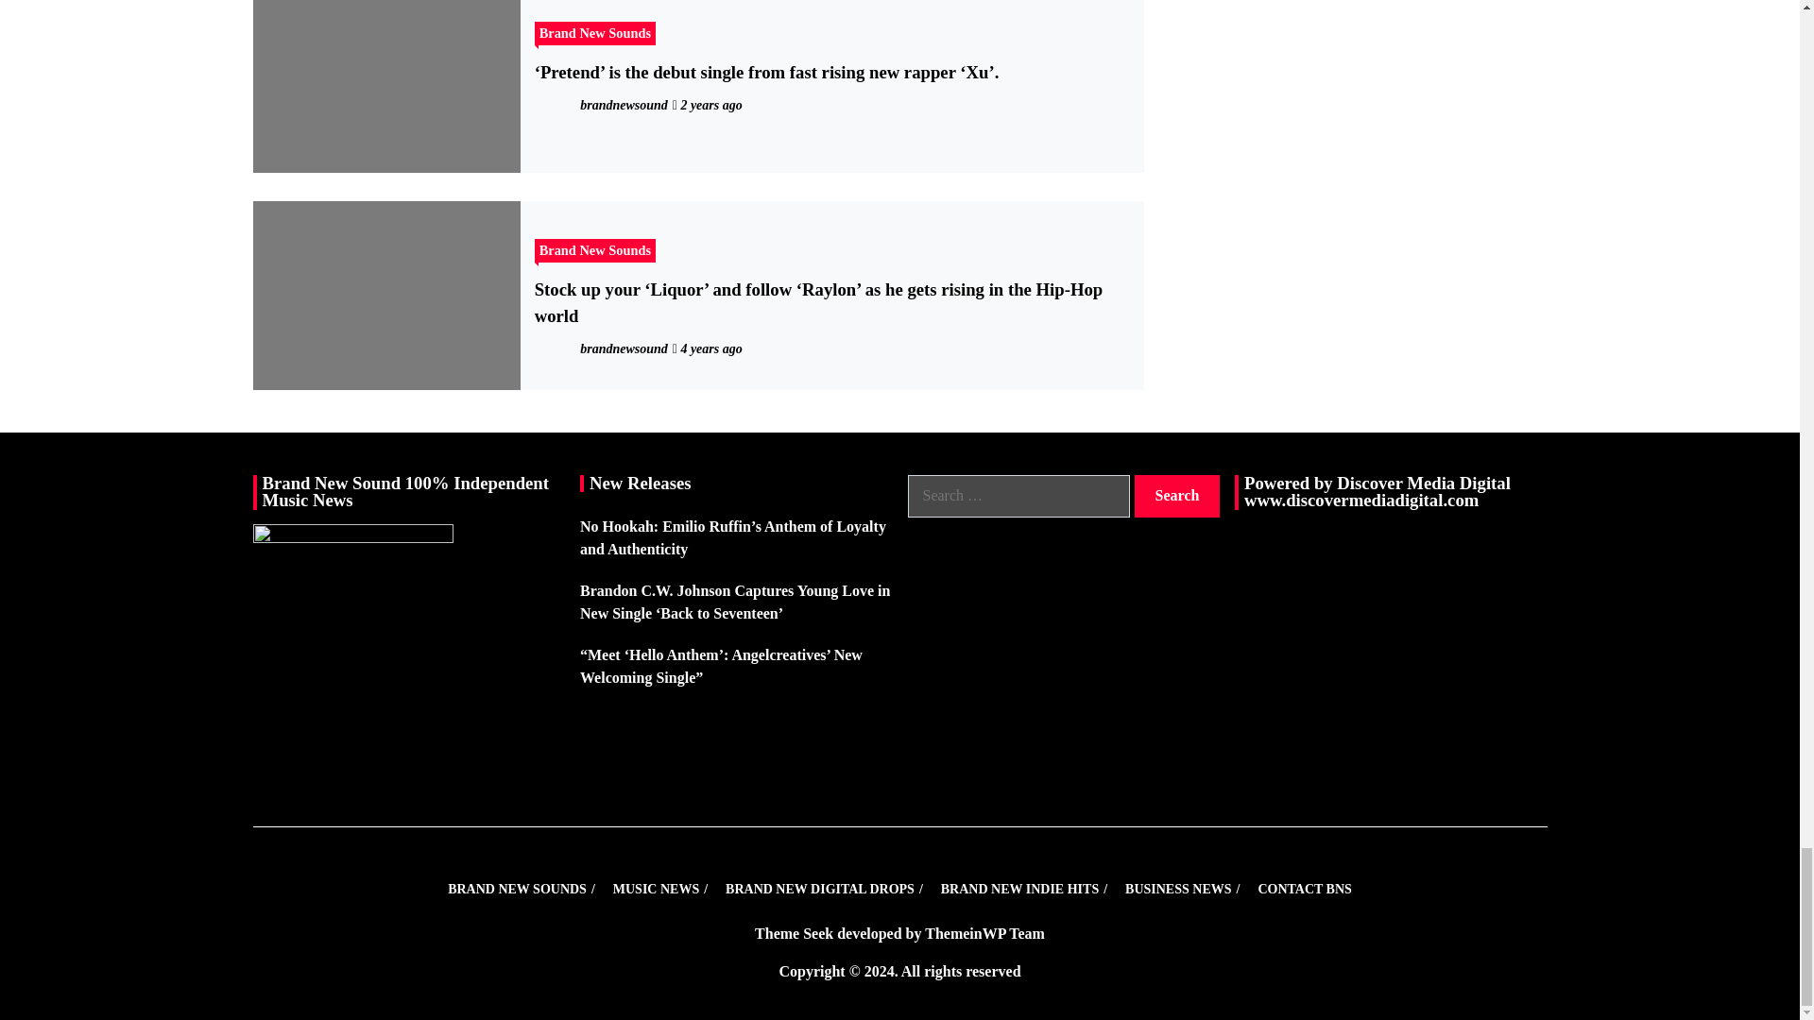 Image resolution: width=1814 pixels, height=1020 pixels. I want to click on Search, so click(1177, 496).